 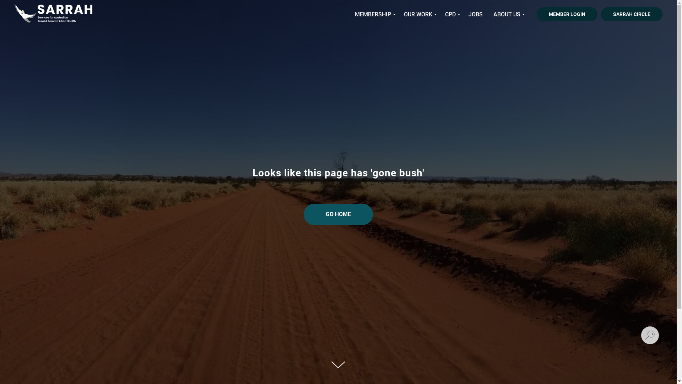 What do you see at coordinates (476, 14) in the screenshot?
I see `JOBS` at bounding box center [476, 14].